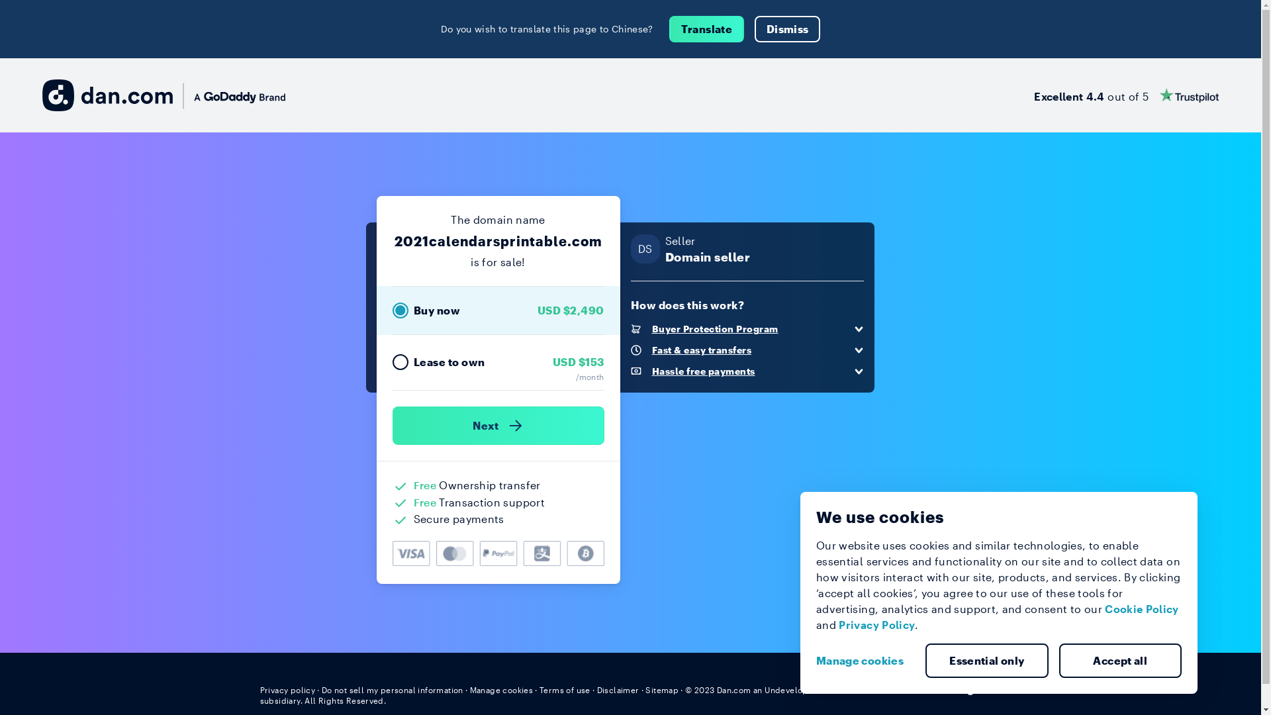 Image resolution: width=1271 pixels, height=715 pixels. I want to click on Accept all, so click(1121, 661).